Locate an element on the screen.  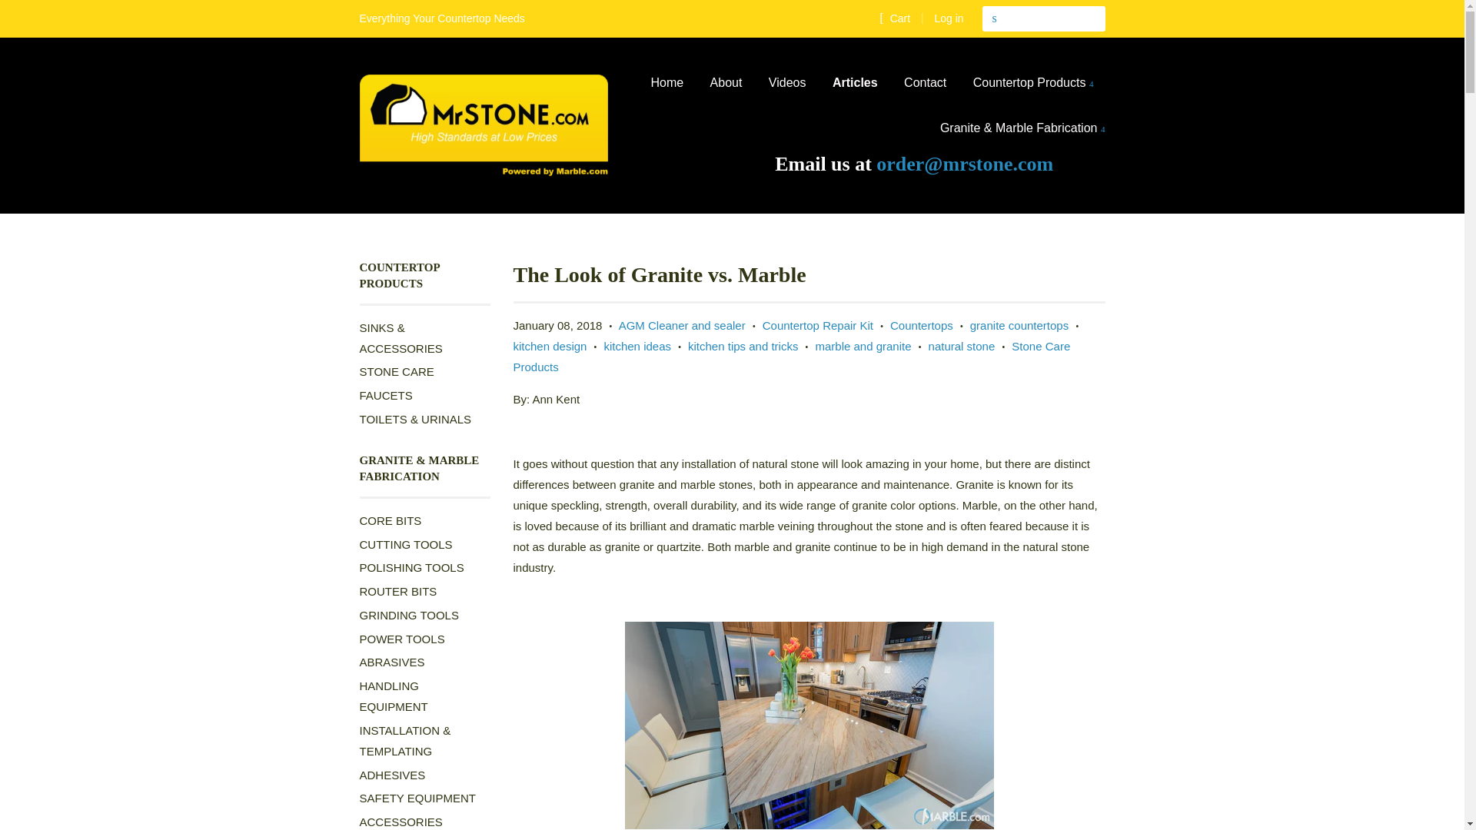
Contact is located at coordinates (926, 83).